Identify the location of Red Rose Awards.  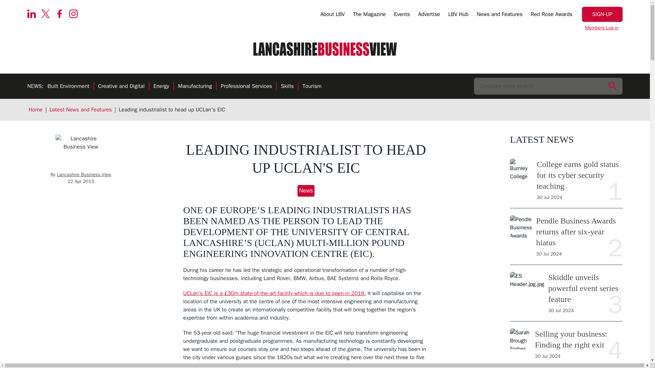
(551, 15).